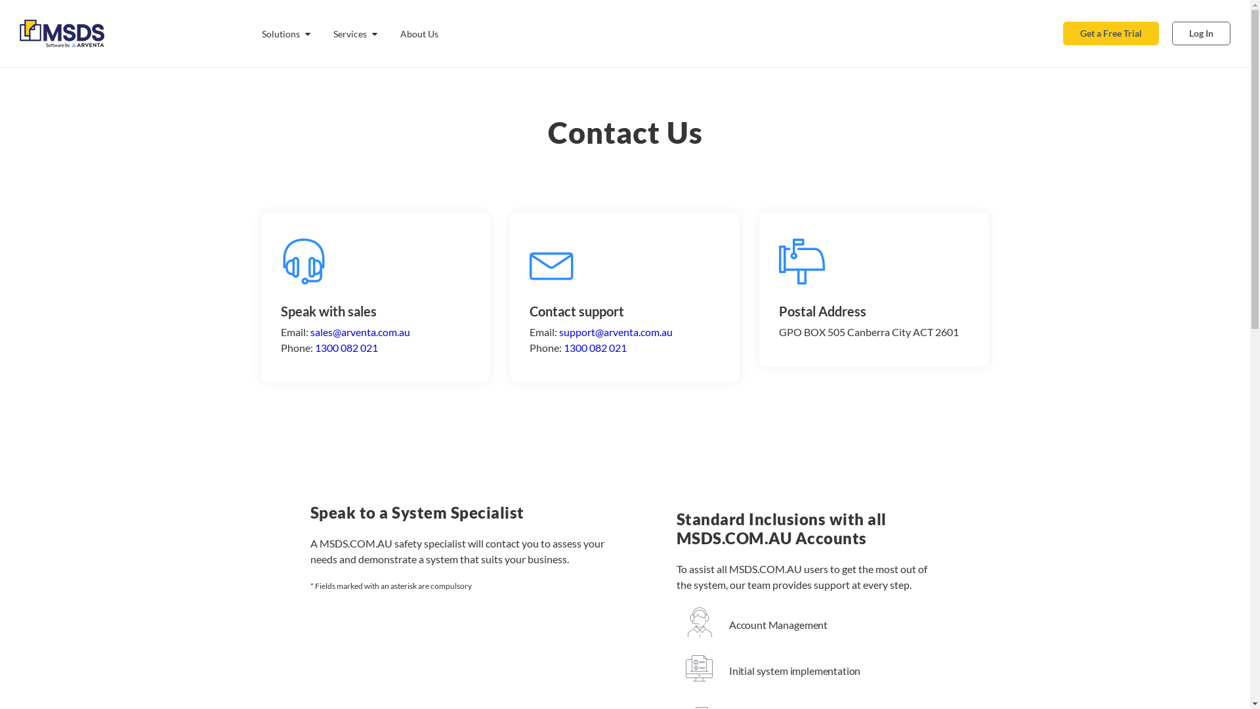  I want to click on Get a Free Trial, so click(1111, 33).